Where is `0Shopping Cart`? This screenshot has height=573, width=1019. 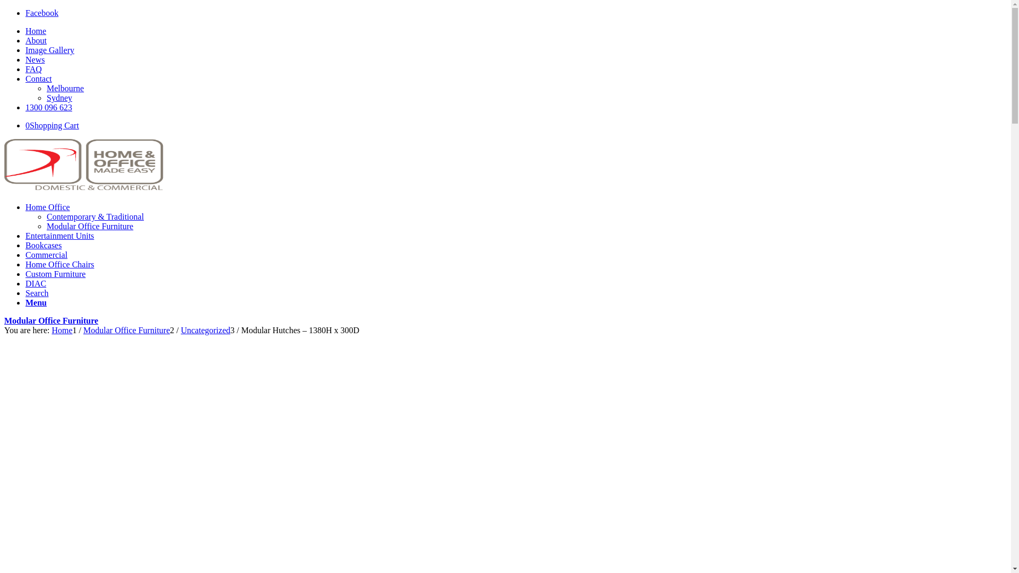 0Shopping Cart is located at coordinates (52, 125).